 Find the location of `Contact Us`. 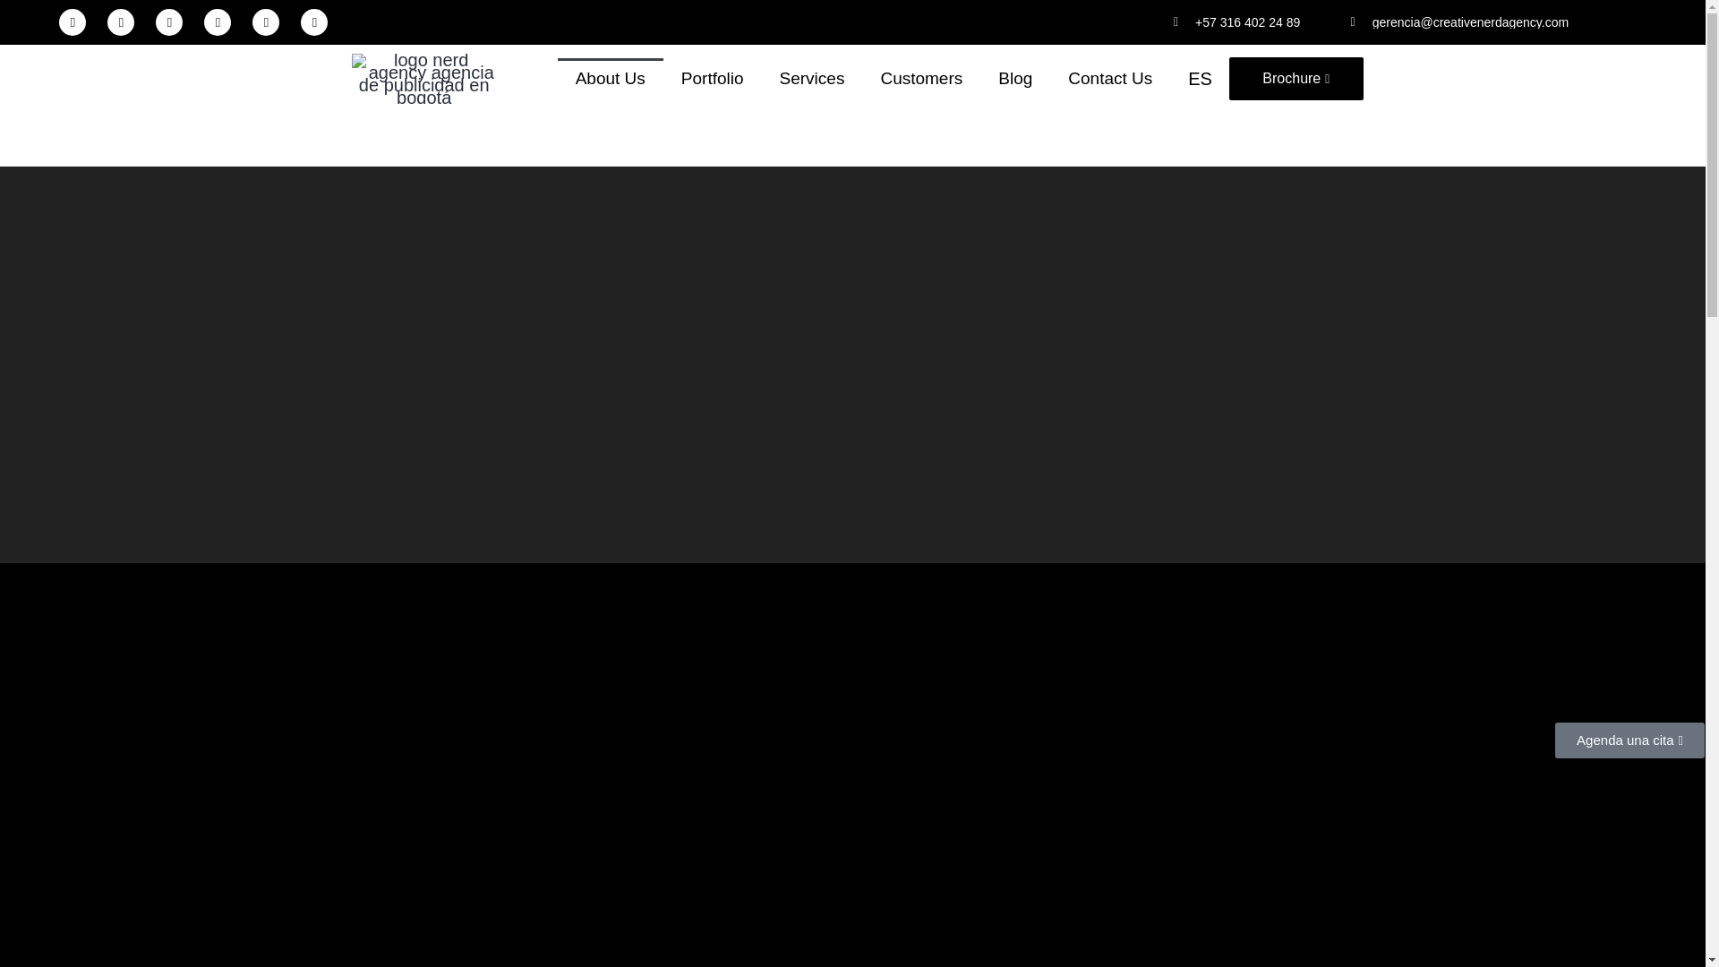

Contact Us is located at coordinates (1110, 79).